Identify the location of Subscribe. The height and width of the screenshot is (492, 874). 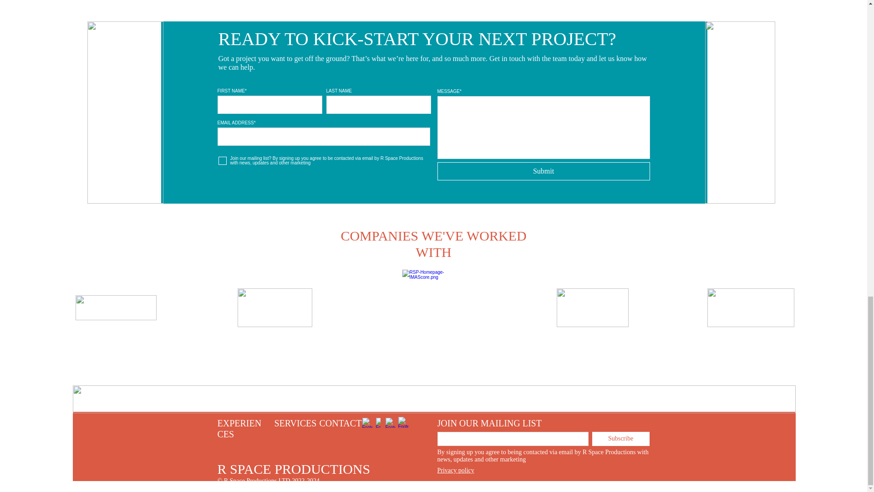
(620, 438).